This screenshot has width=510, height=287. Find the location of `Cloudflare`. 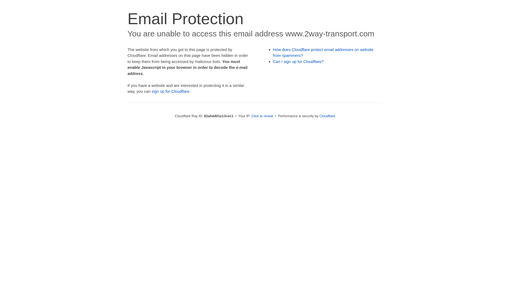

Cloudflare is located at coordinates (327, 116).